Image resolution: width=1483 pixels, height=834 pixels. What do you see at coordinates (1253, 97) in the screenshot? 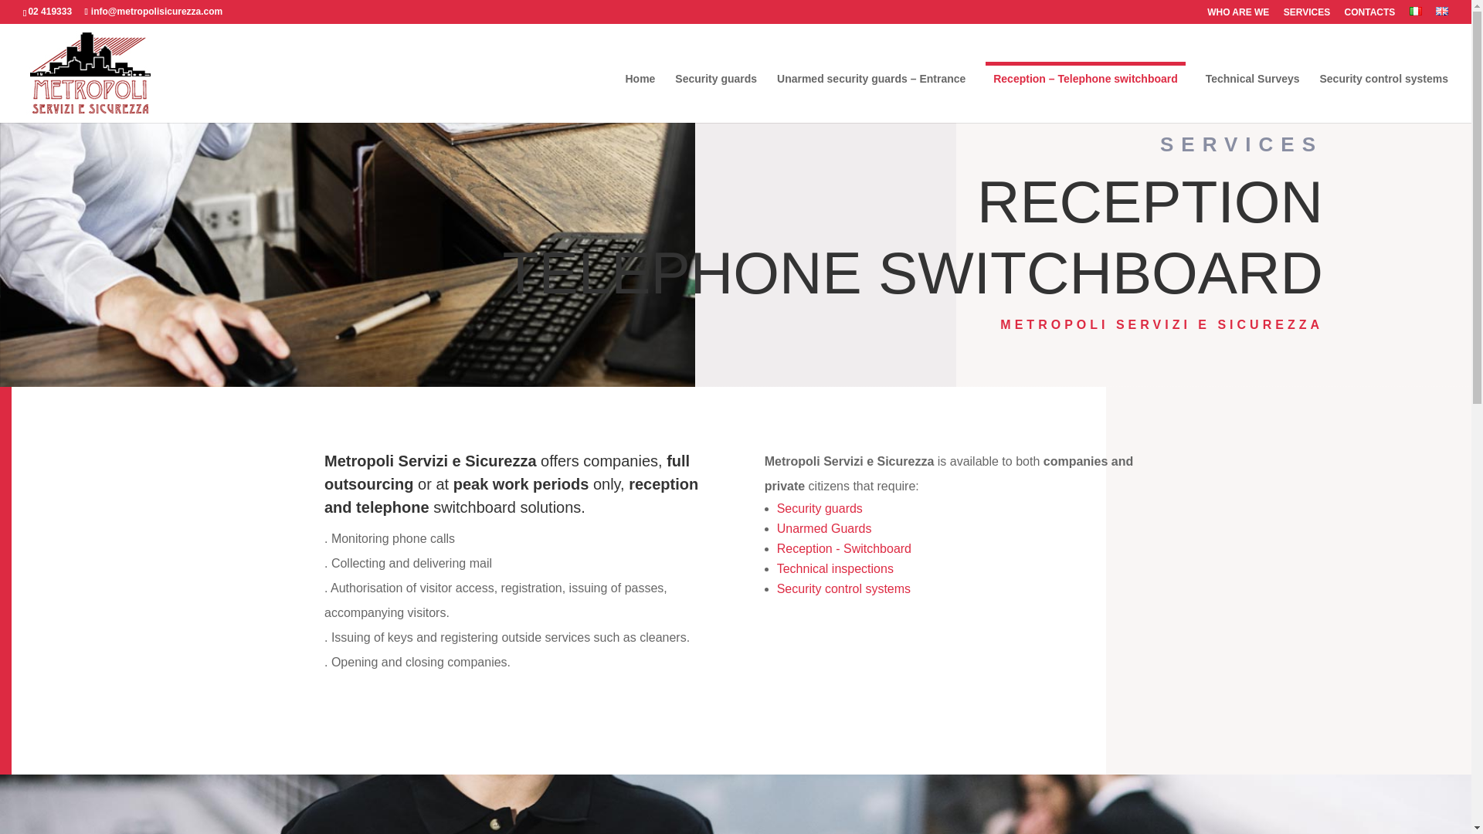
I see `Technical Surveys` at bounding box center [1253, 97].